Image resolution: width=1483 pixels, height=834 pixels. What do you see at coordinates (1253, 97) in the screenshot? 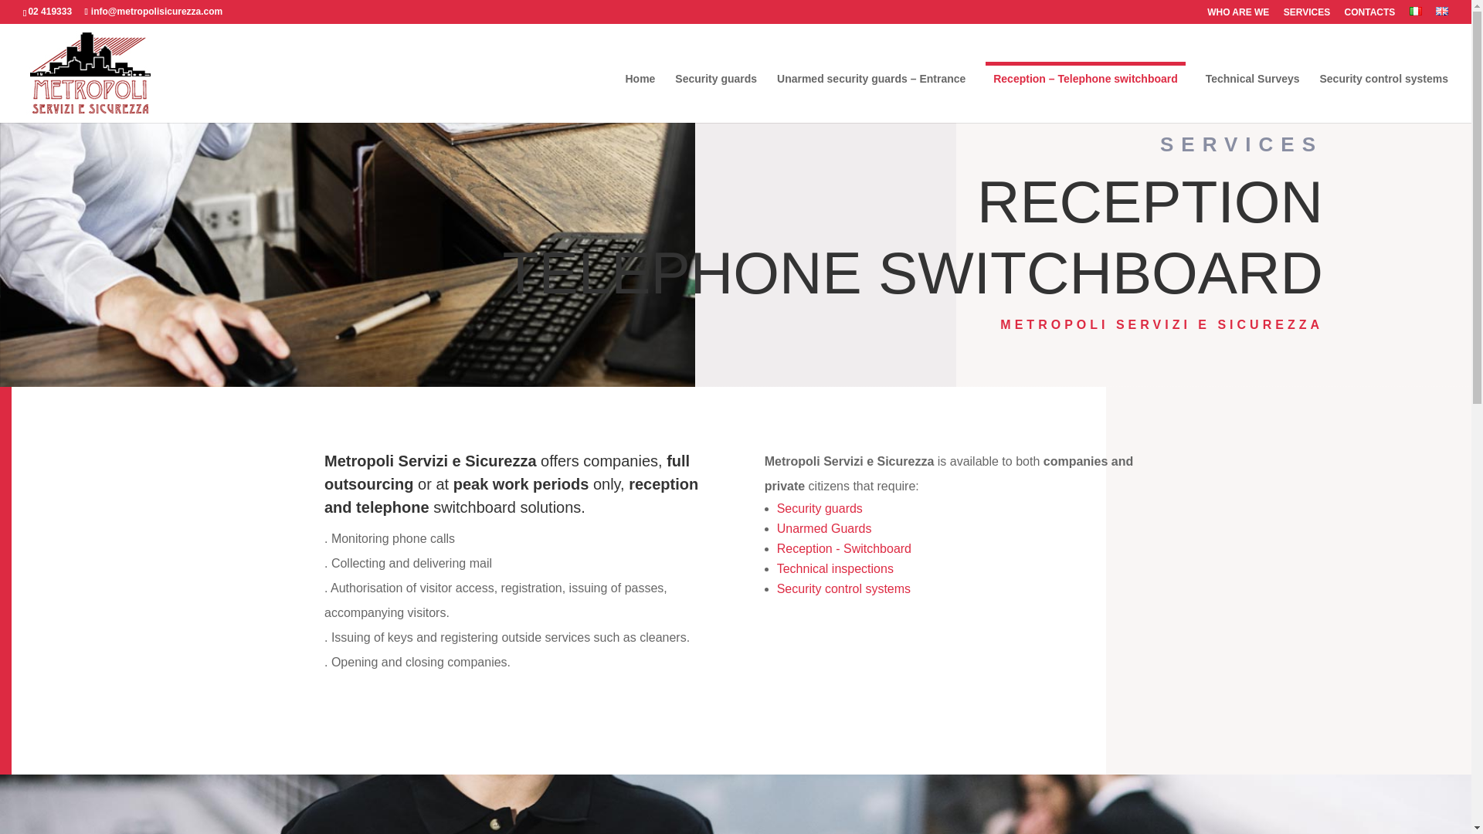
I see `Technical Surveys` at bounding box center [1253, 97].